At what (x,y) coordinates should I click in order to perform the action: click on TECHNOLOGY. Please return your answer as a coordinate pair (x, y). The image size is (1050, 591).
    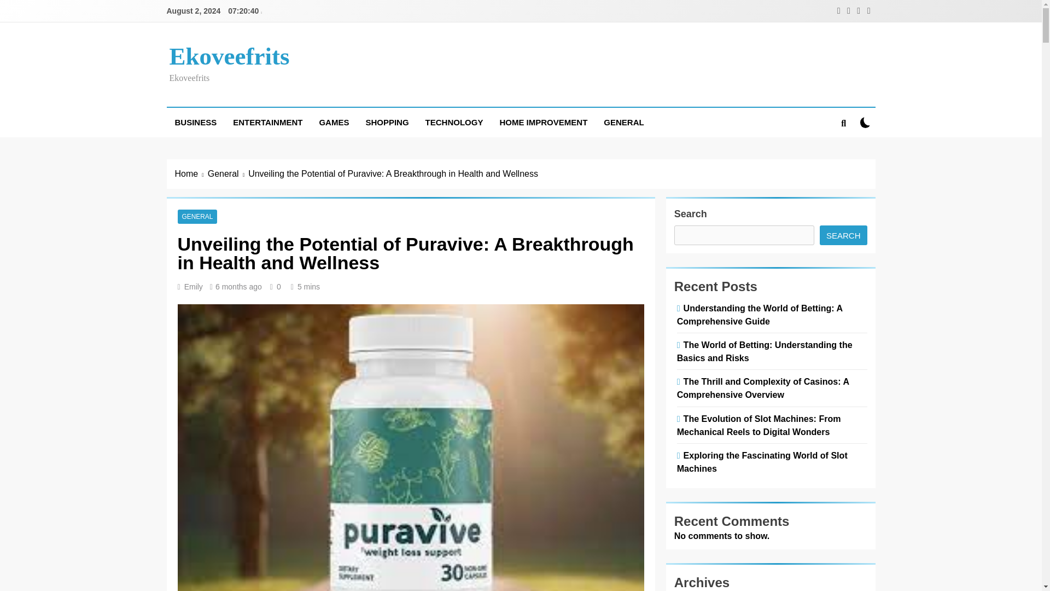
    Looking at the image, I should click on (454, 122).